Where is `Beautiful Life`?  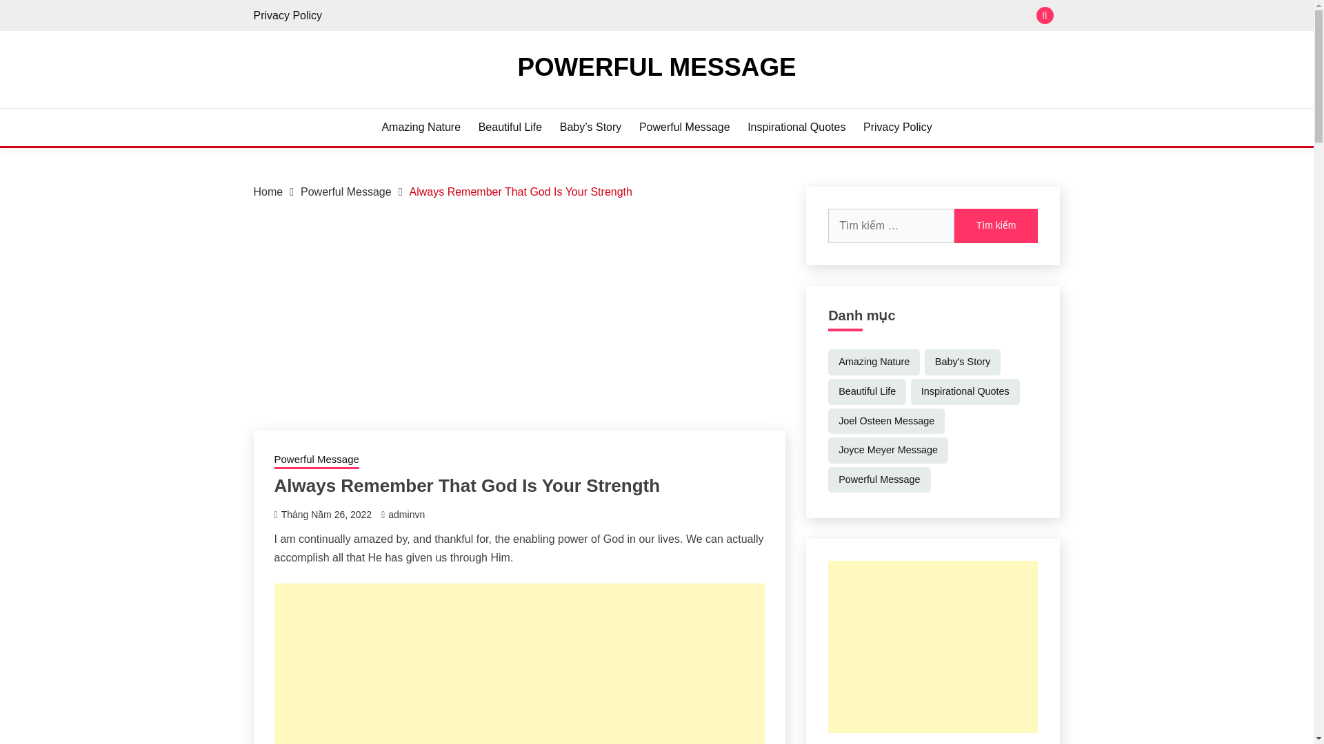 Beautiful Life is located at coordinates (510, 127).